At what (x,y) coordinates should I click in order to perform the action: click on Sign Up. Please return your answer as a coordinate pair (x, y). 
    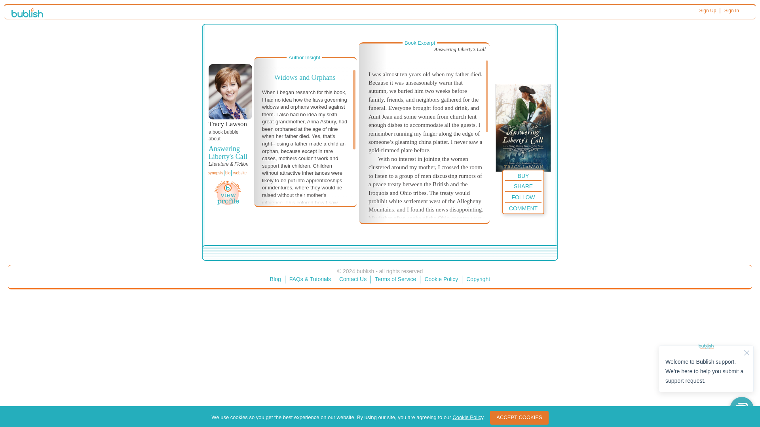
    Looking at the image, I should click on (708, 10).